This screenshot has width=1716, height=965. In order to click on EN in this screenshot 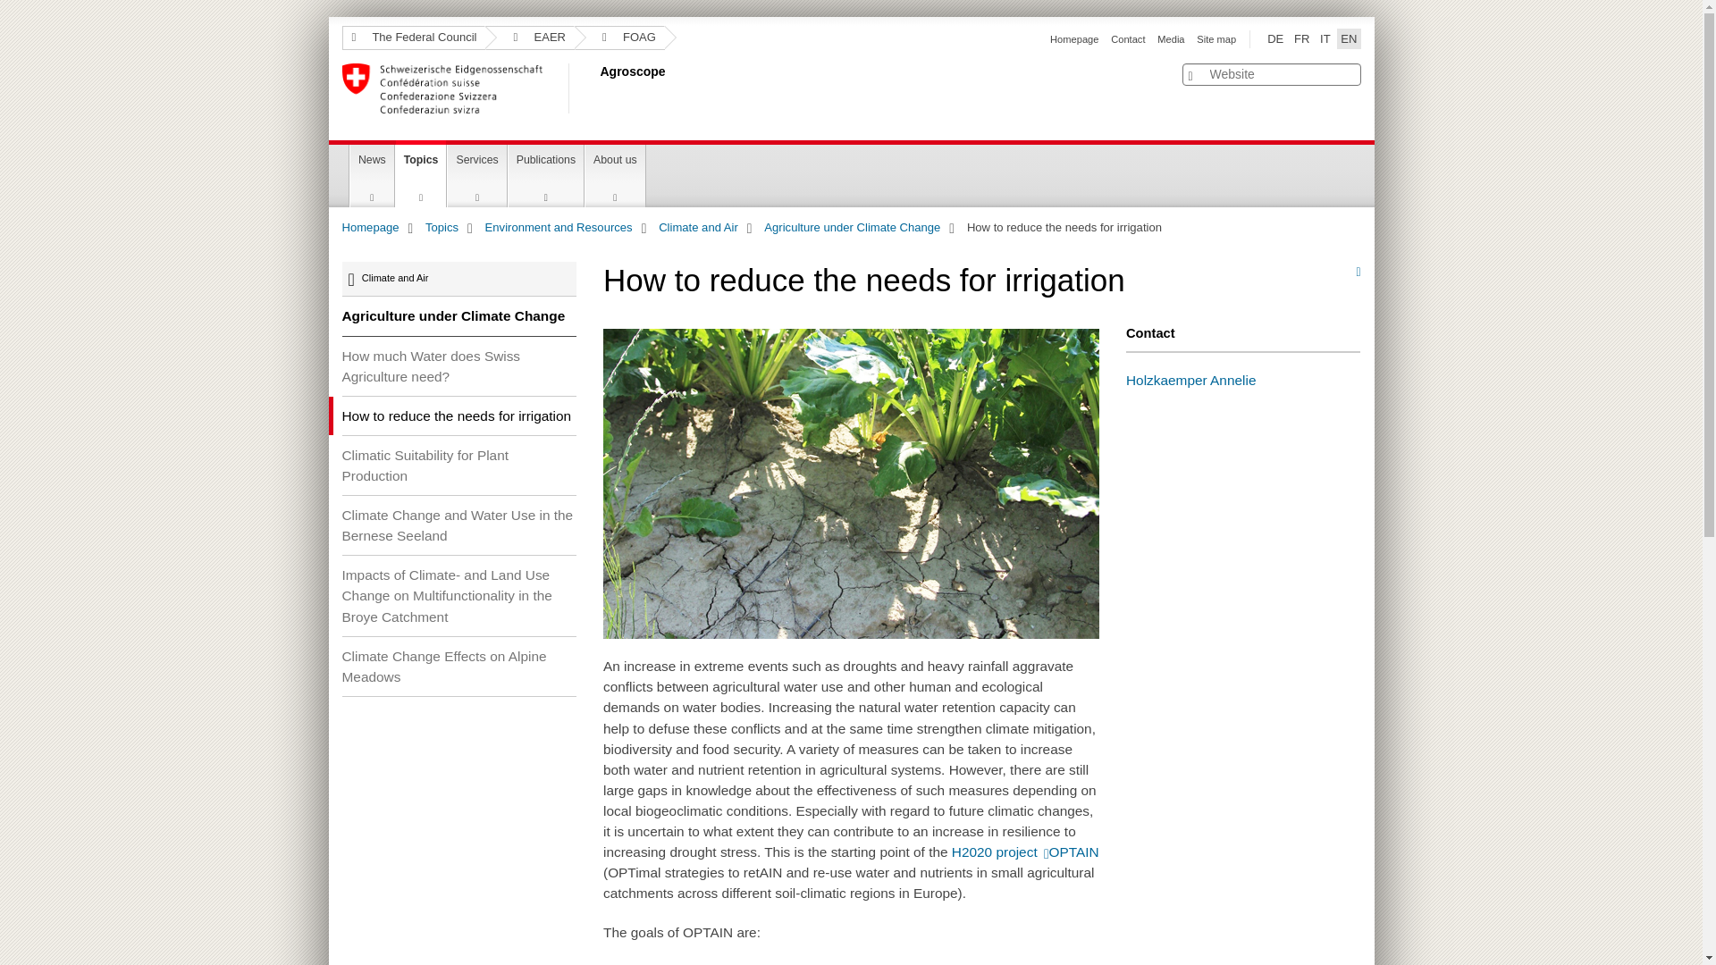, I will do `click(1348, 39)`.